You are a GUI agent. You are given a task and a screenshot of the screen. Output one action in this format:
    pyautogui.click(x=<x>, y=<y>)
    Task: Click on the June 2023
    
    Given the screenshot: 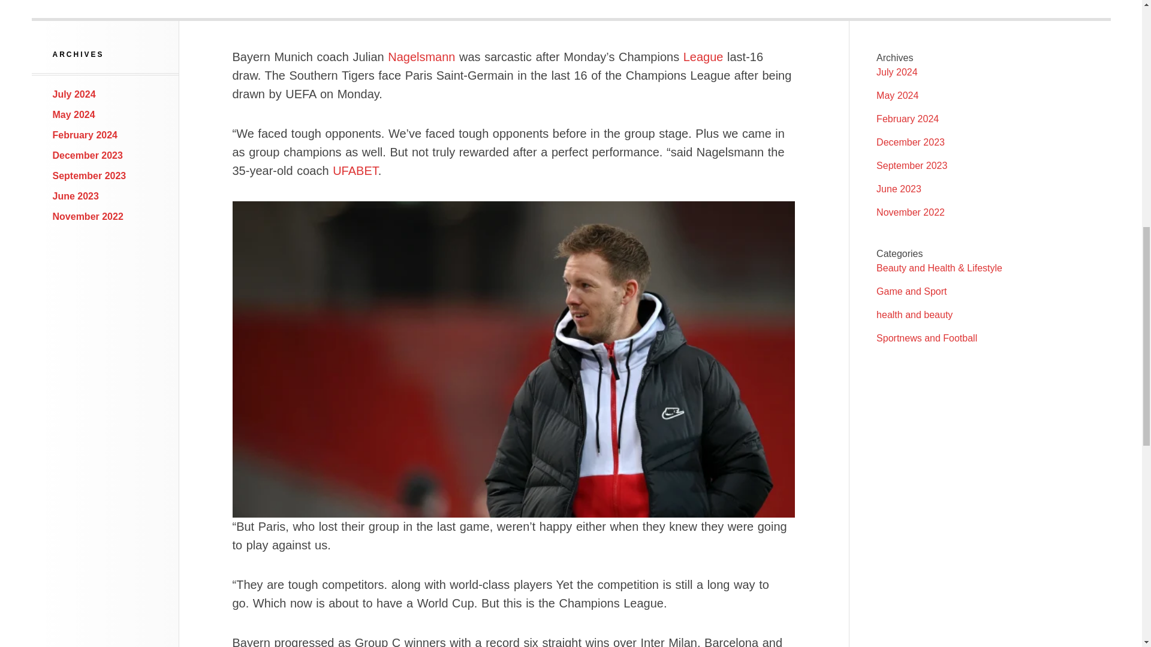 What is the action you would take?
    pyautogui.click(x=76, y=195)
    